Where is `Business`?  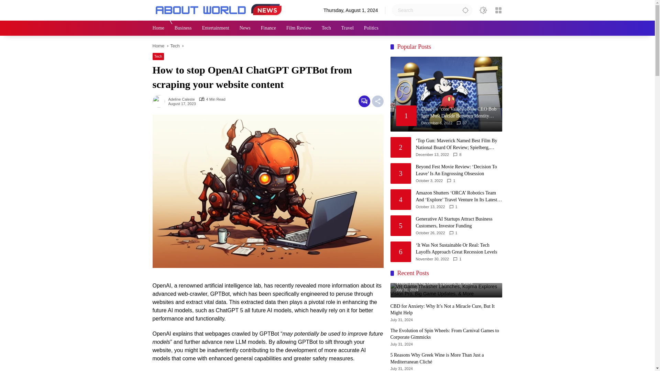
Business is located at coordinates (183, 28).